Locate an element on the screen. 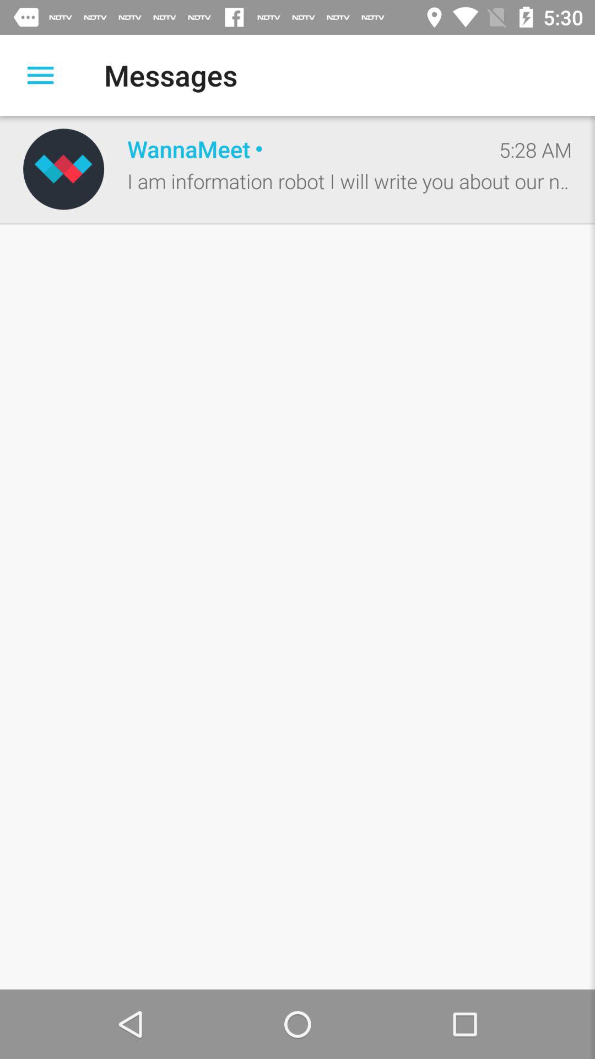 The width and height of the screenshot is (595, 1059). turn off wannameet   icon is located at coordinates (301, 149).